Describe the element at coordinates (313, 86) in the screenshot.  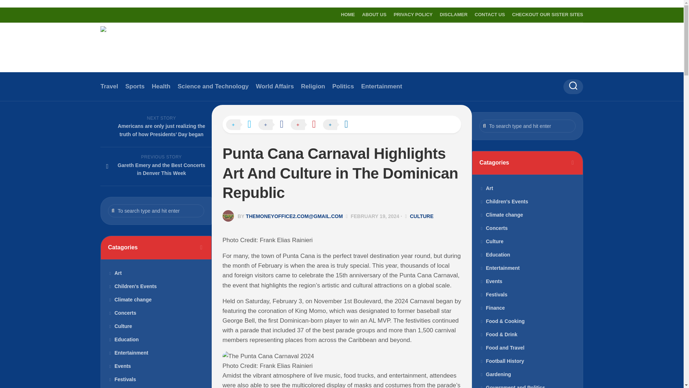
I see `Religion` at that location.